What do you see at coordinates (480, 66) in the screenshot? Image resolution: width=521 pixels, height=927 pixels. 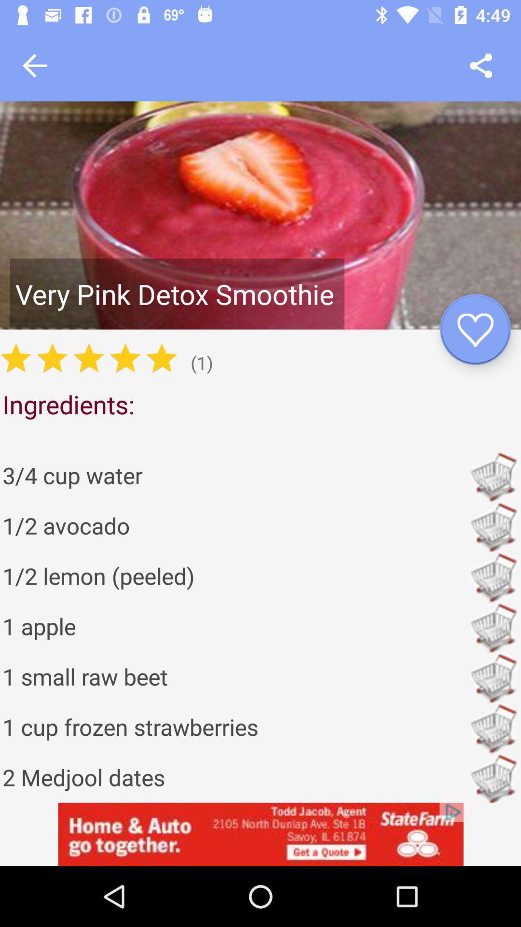 I see `share` at bounding box center [480, 66].